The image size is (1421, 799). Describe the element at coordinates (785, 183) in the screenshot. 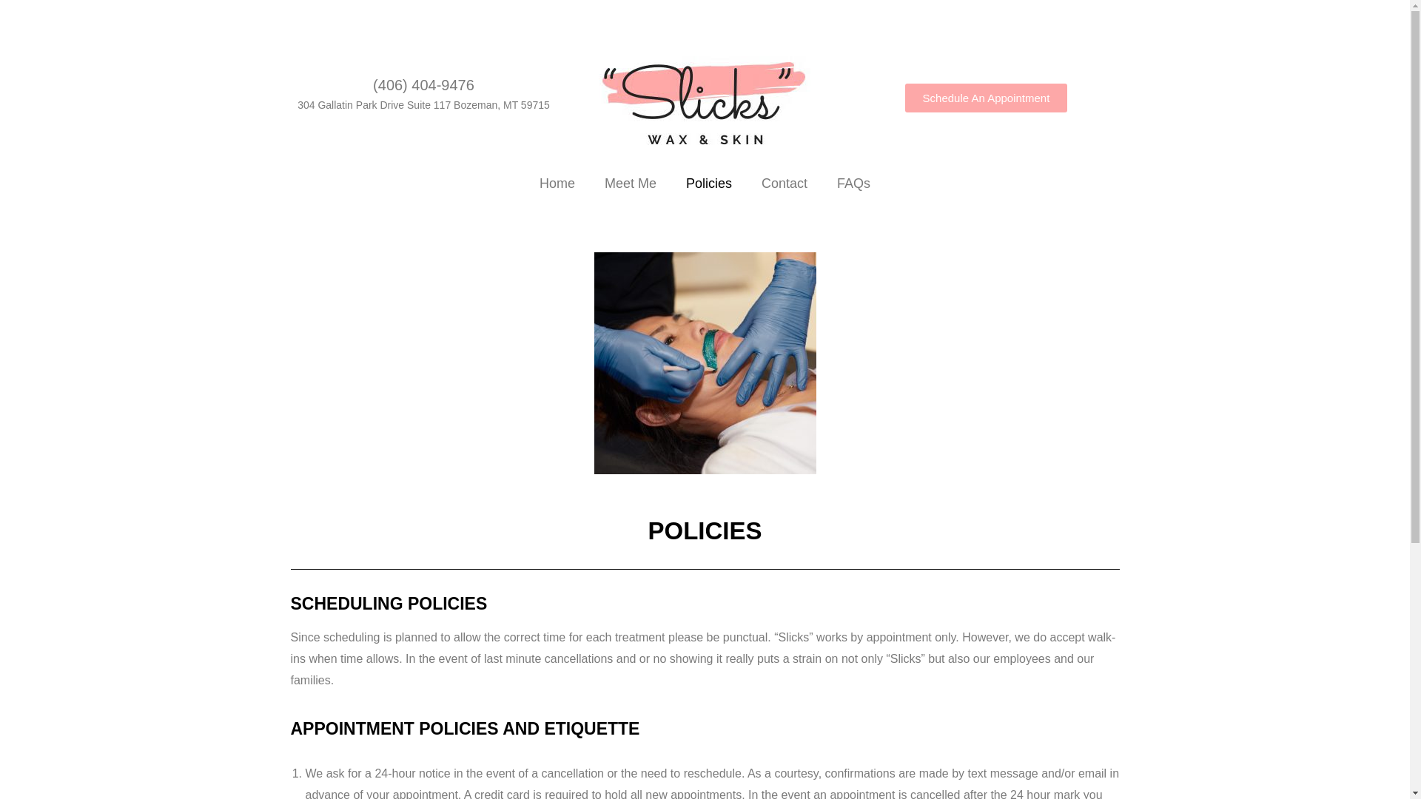

I see `Contact` at that location.